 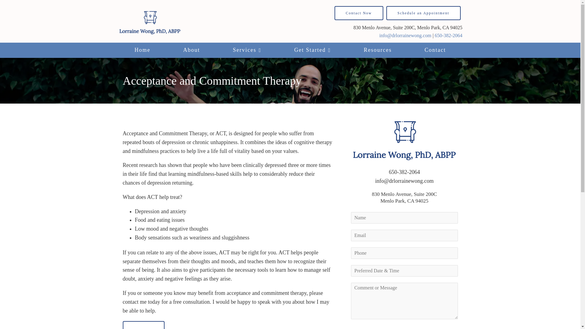 I want to click on Home, so click(x=142, y=50).